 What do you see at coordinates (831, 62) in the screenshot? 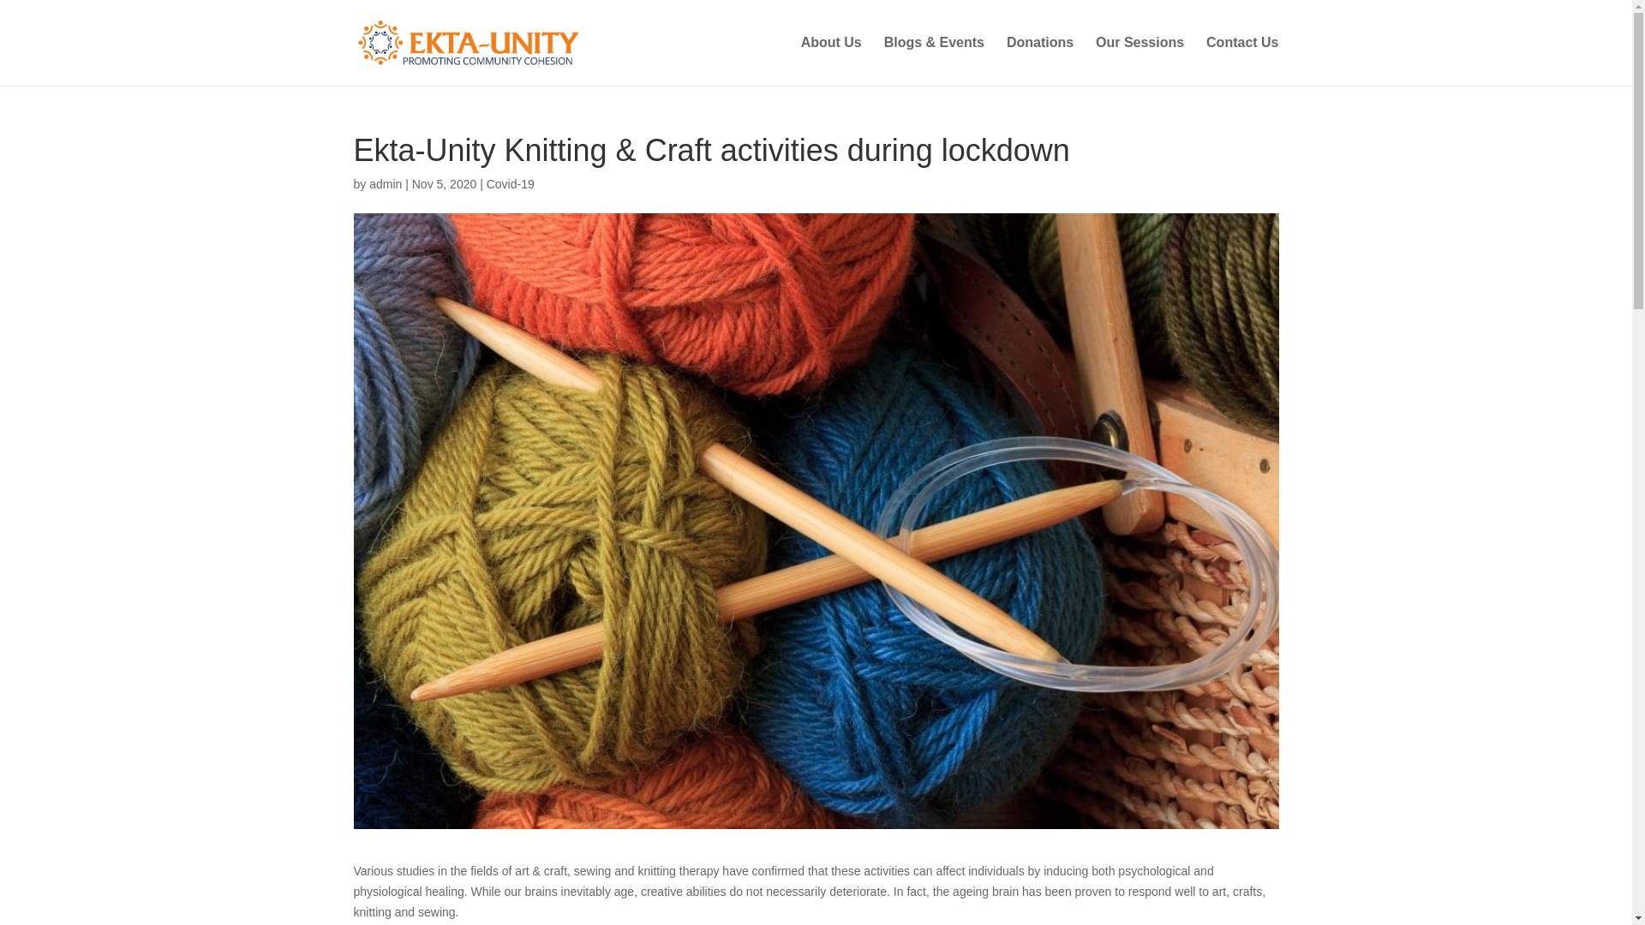
I see `About Us` at bounding box center [831, 62].